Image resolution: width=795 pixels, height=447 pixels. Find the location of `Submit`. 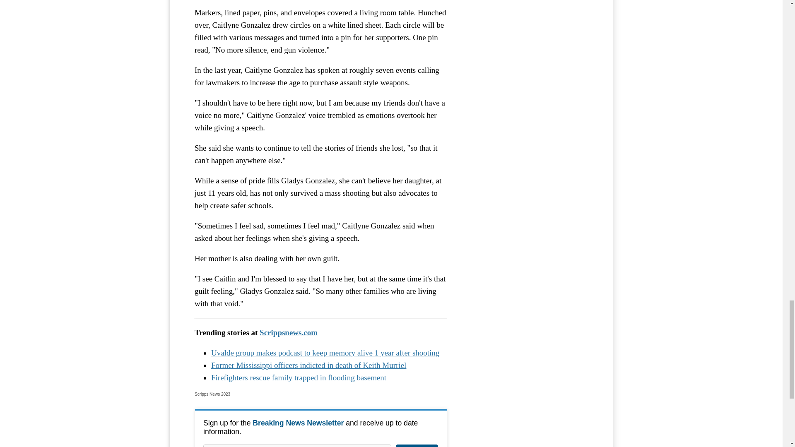

Submit is located at coordinates (417, 445).